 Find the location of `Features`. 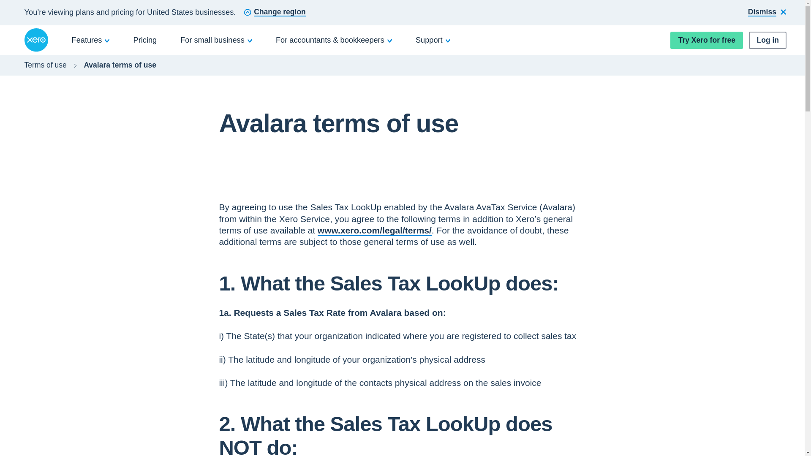

Features is located at coordinates (91, 40).